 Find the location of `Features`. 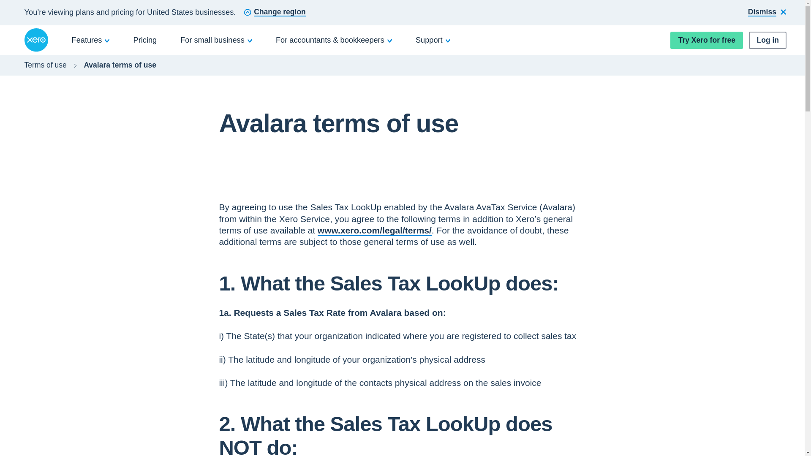

Features is located at coordinates (91, 40).